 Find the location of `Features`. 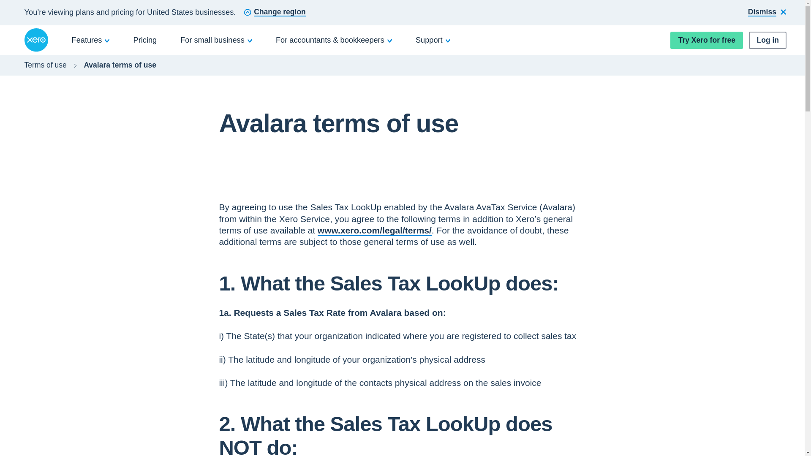

Features is located at coordinates (91, 40).